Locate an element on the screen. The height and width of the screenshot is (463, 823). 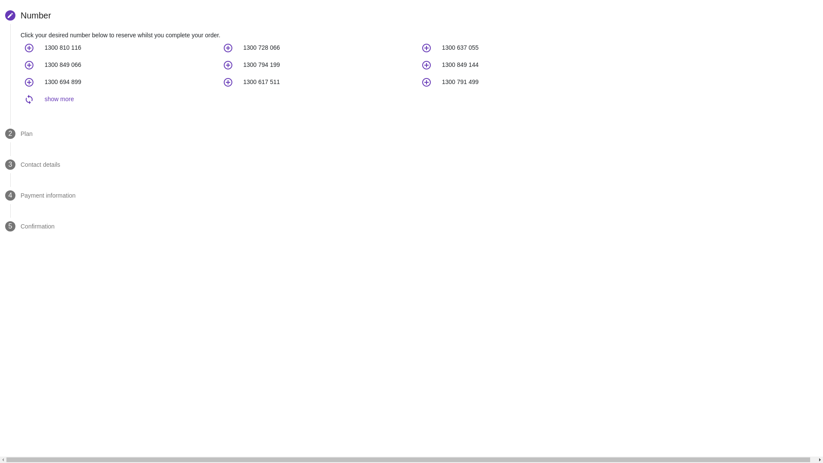
1300 728 066 is located at coordinates (262, 48).